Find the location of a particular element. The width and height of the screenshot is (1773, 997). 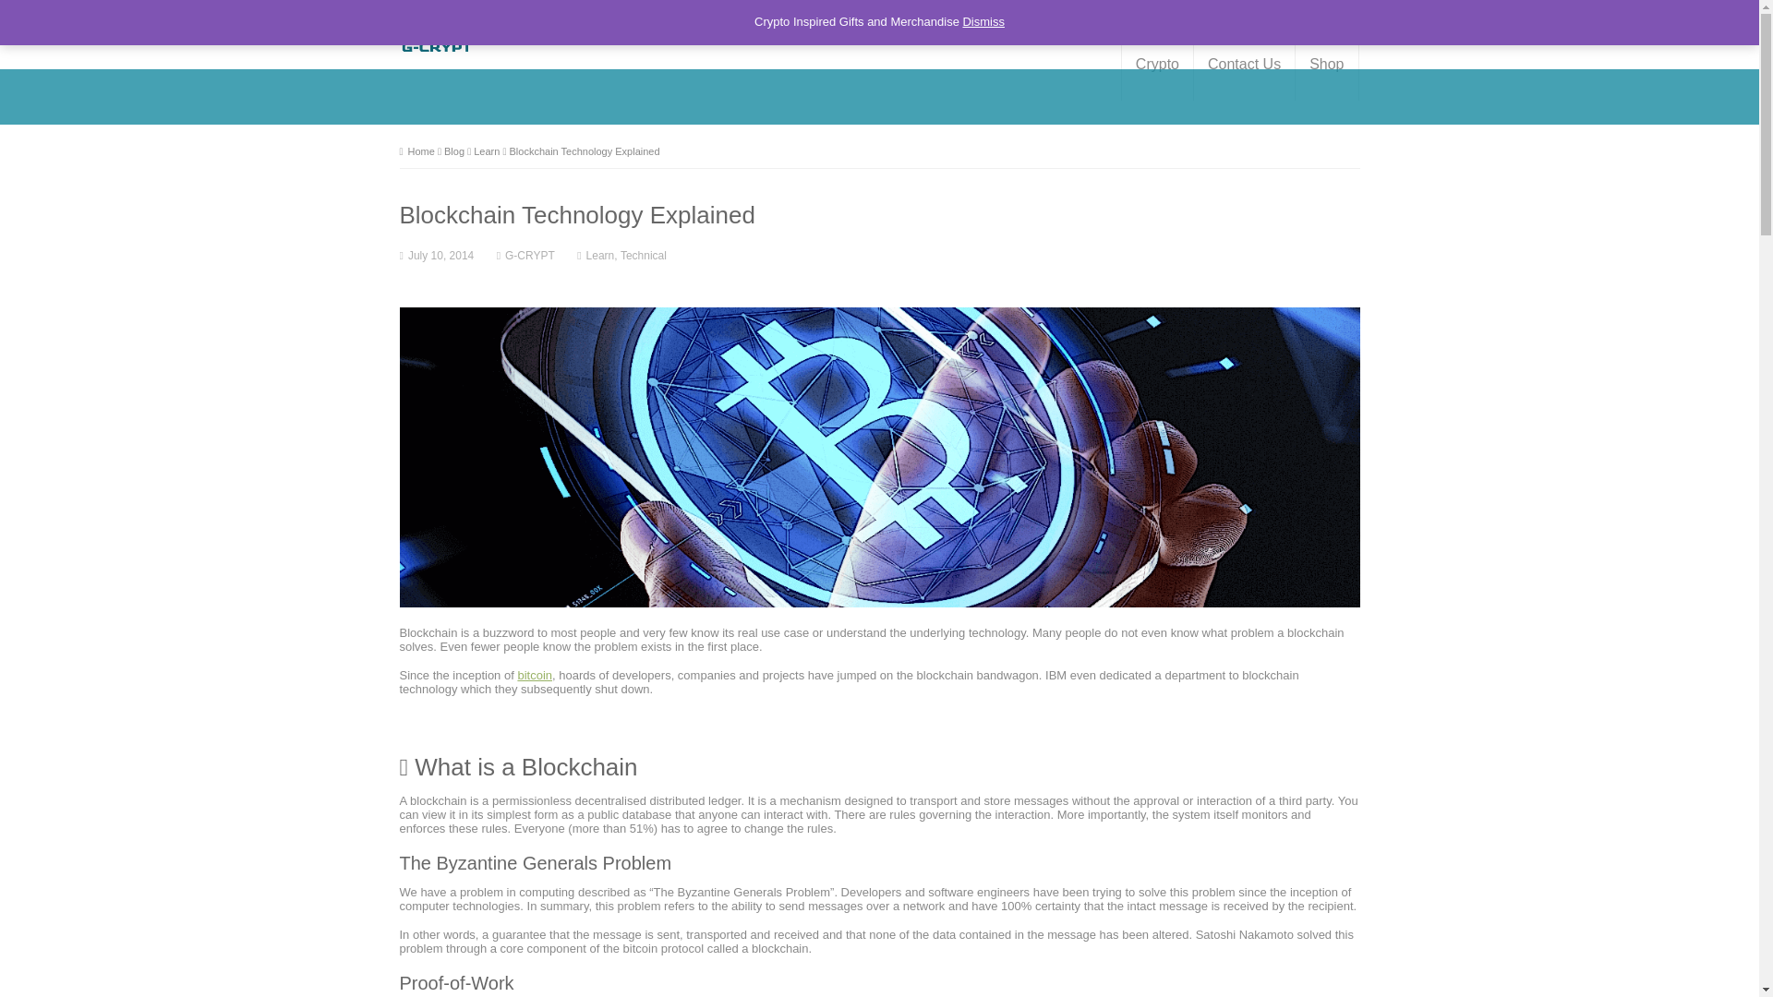

G-CRYPT is located at coordinates (436, 46).